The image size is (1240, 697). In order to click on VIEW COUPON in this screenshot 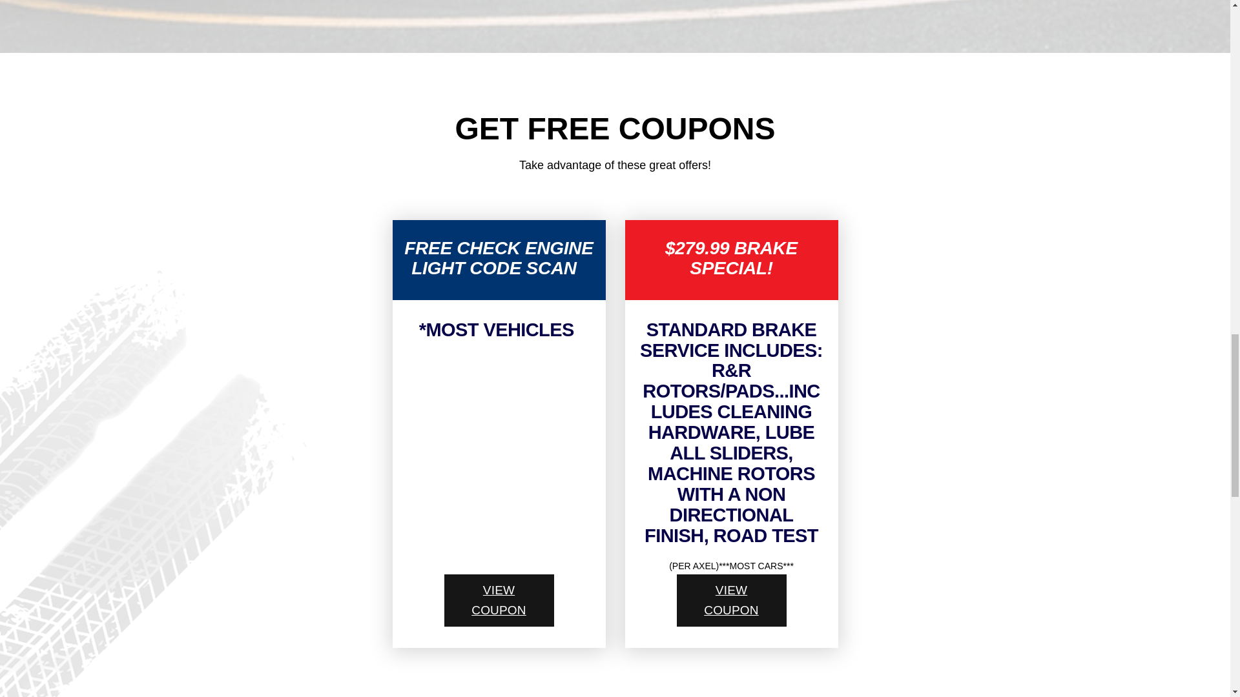, I will do `click(499, 600)`.